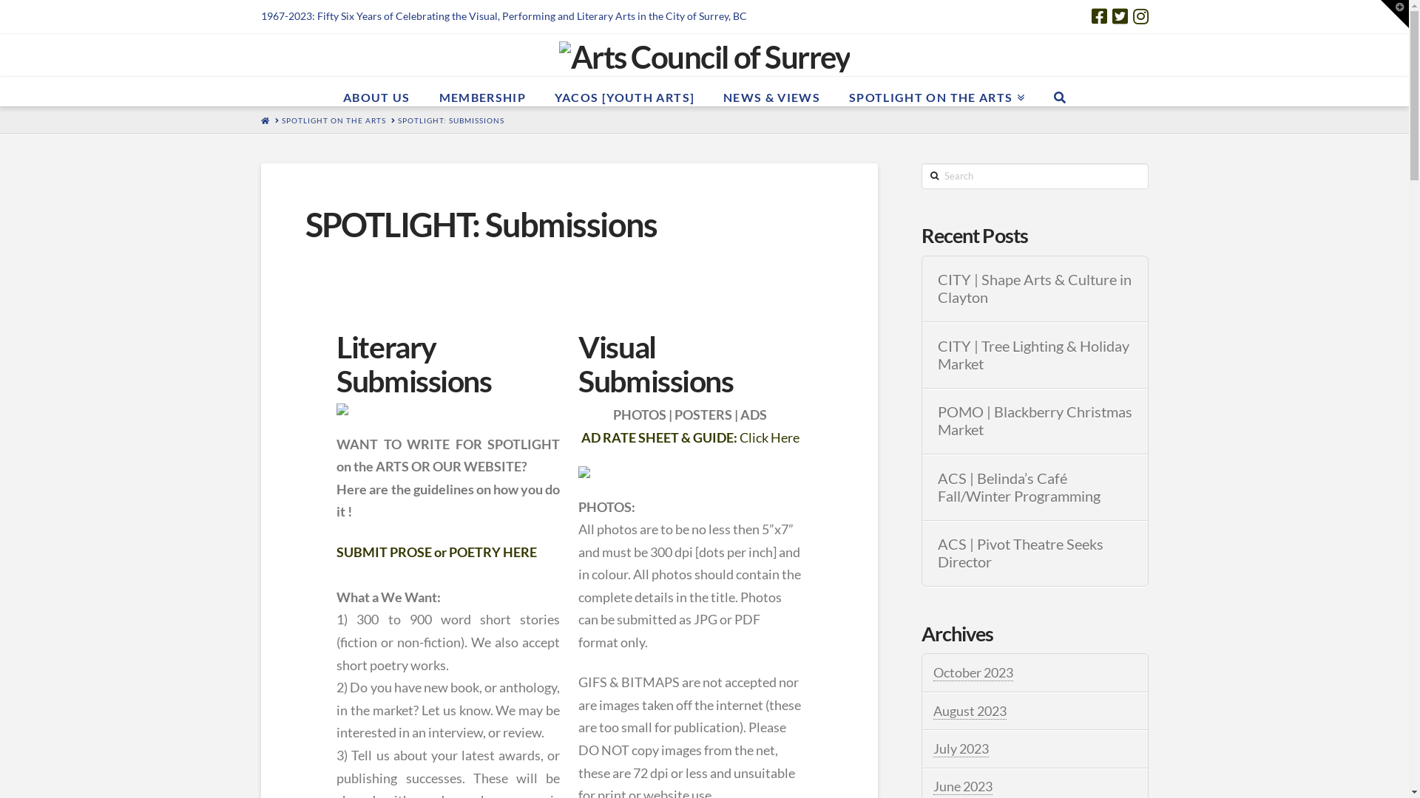  I want to click on SUBMIT PROSE or POETRY HERE, so click(436, 552).